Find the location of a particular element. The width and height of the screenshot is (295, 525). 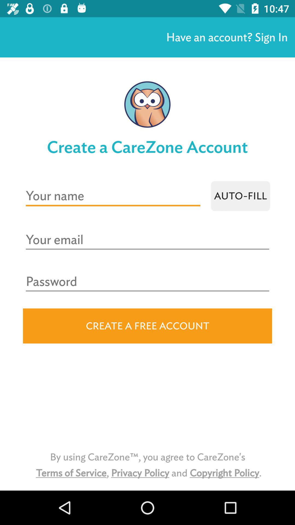

enter your name is located at coordinates (113, 196).